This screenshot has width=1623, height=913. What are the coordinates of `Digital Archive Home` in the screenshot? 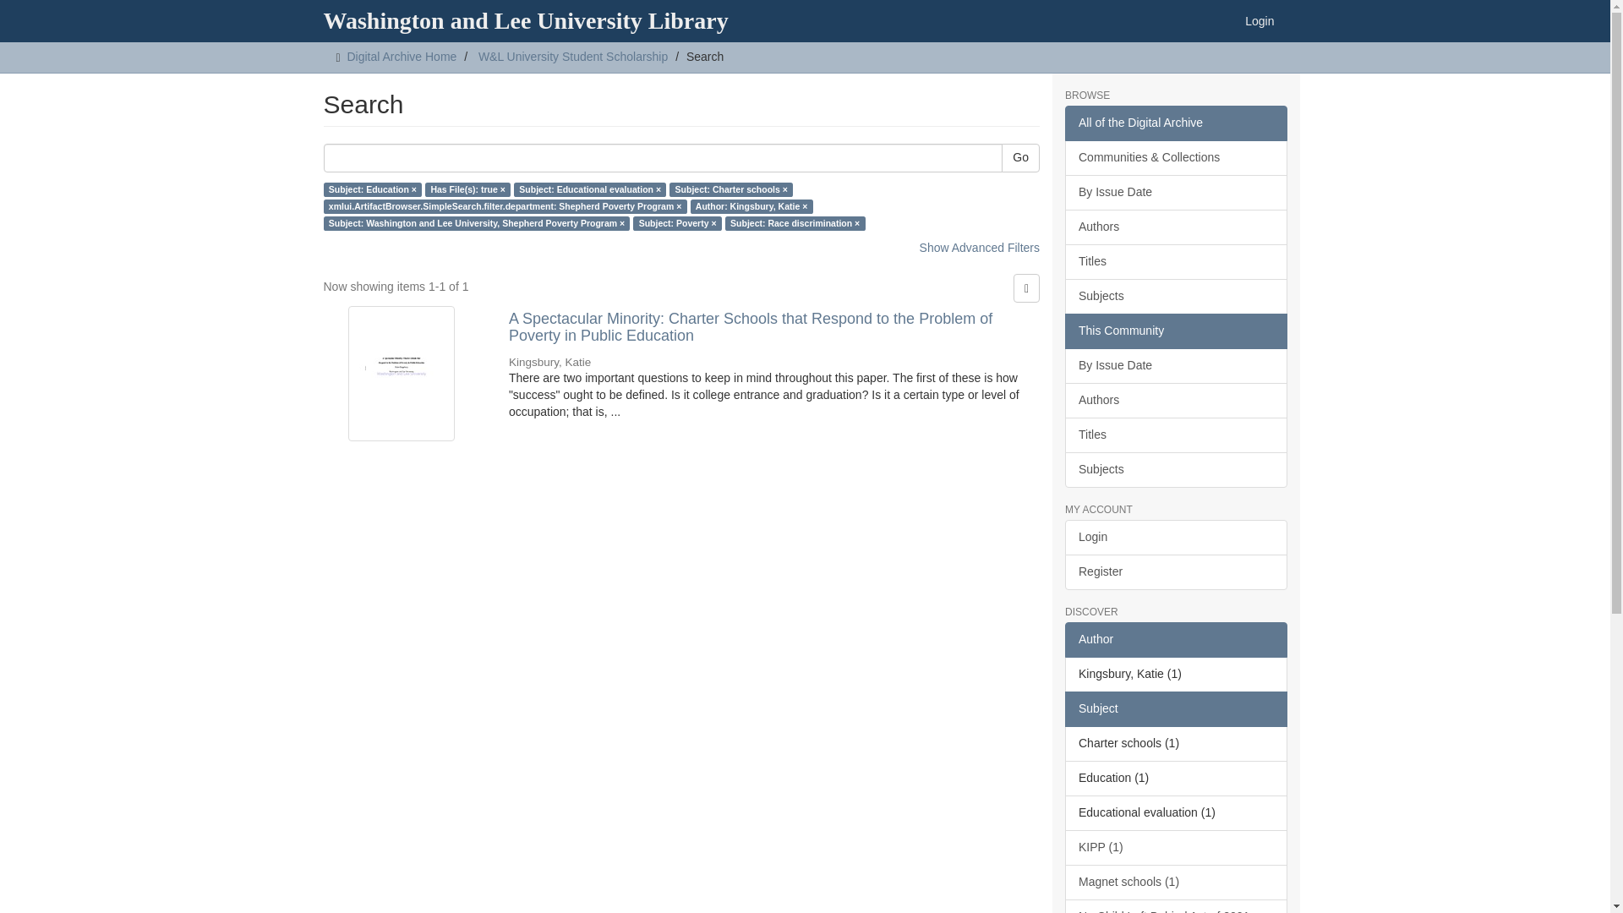 It's located at (401, 56).